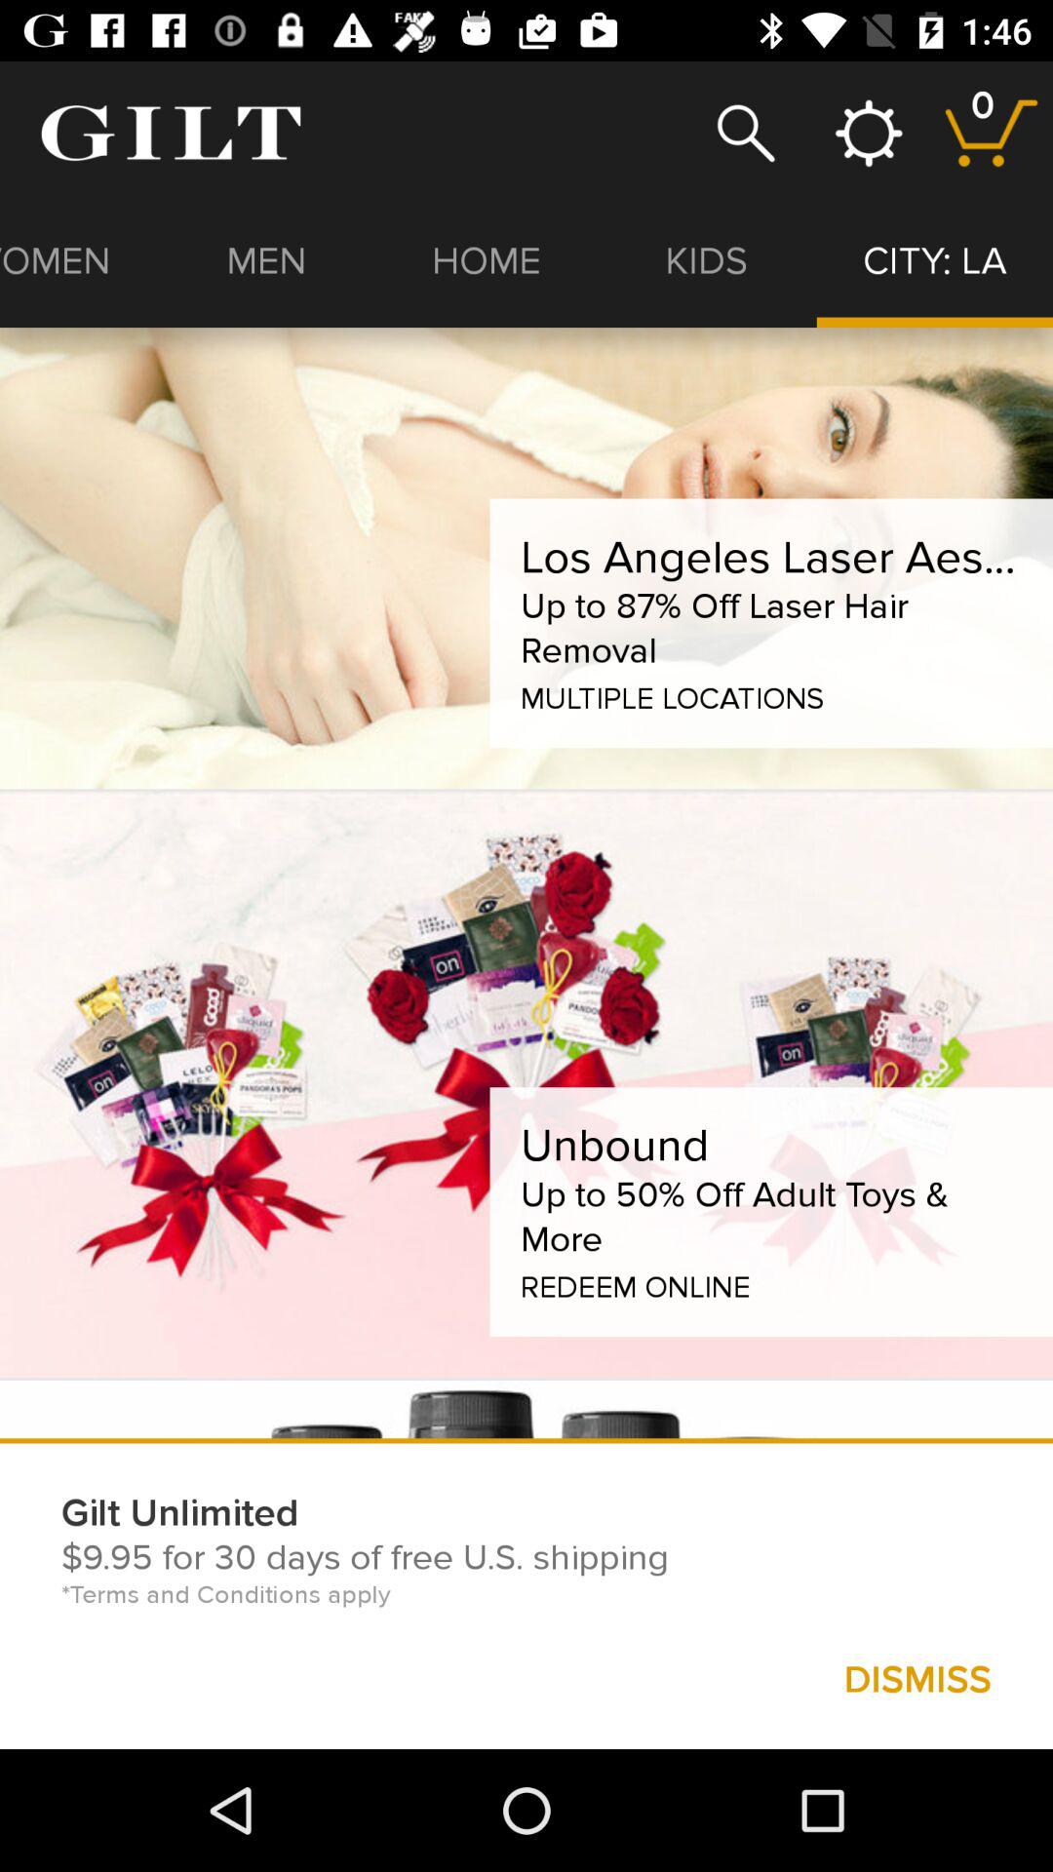 Image resolution: width=1053 pixels, height=1872 pixels. What do you see at coordinates (991, 133) in the screenshot?
I see `view cart` at bounding box center [991, 133].